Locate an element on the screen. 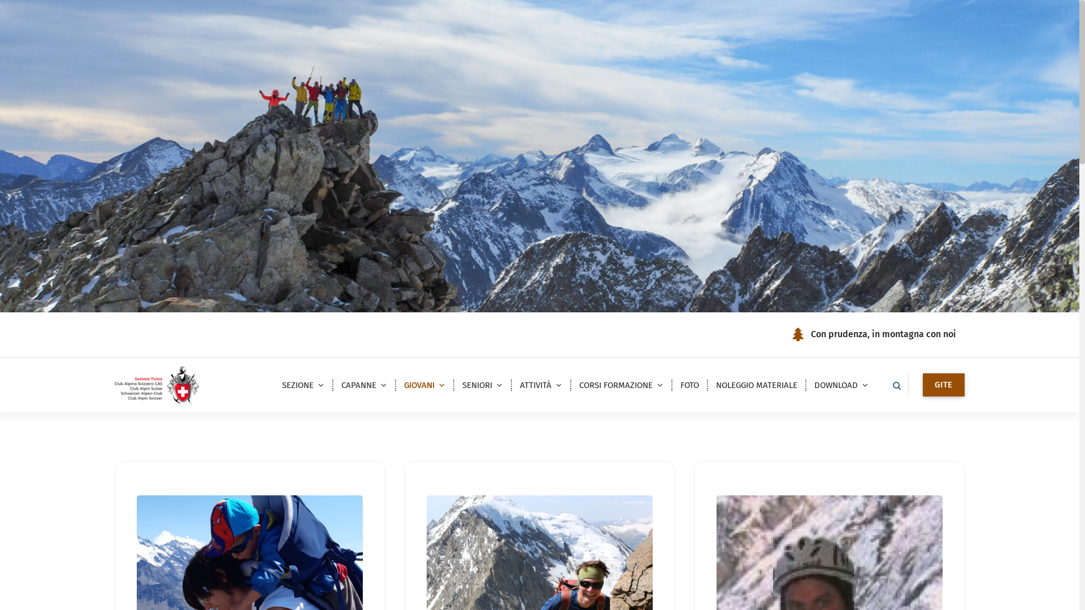 The width and height of the screenshot is (1085, 610). SEZIONE is located at coordinates (303, 385).